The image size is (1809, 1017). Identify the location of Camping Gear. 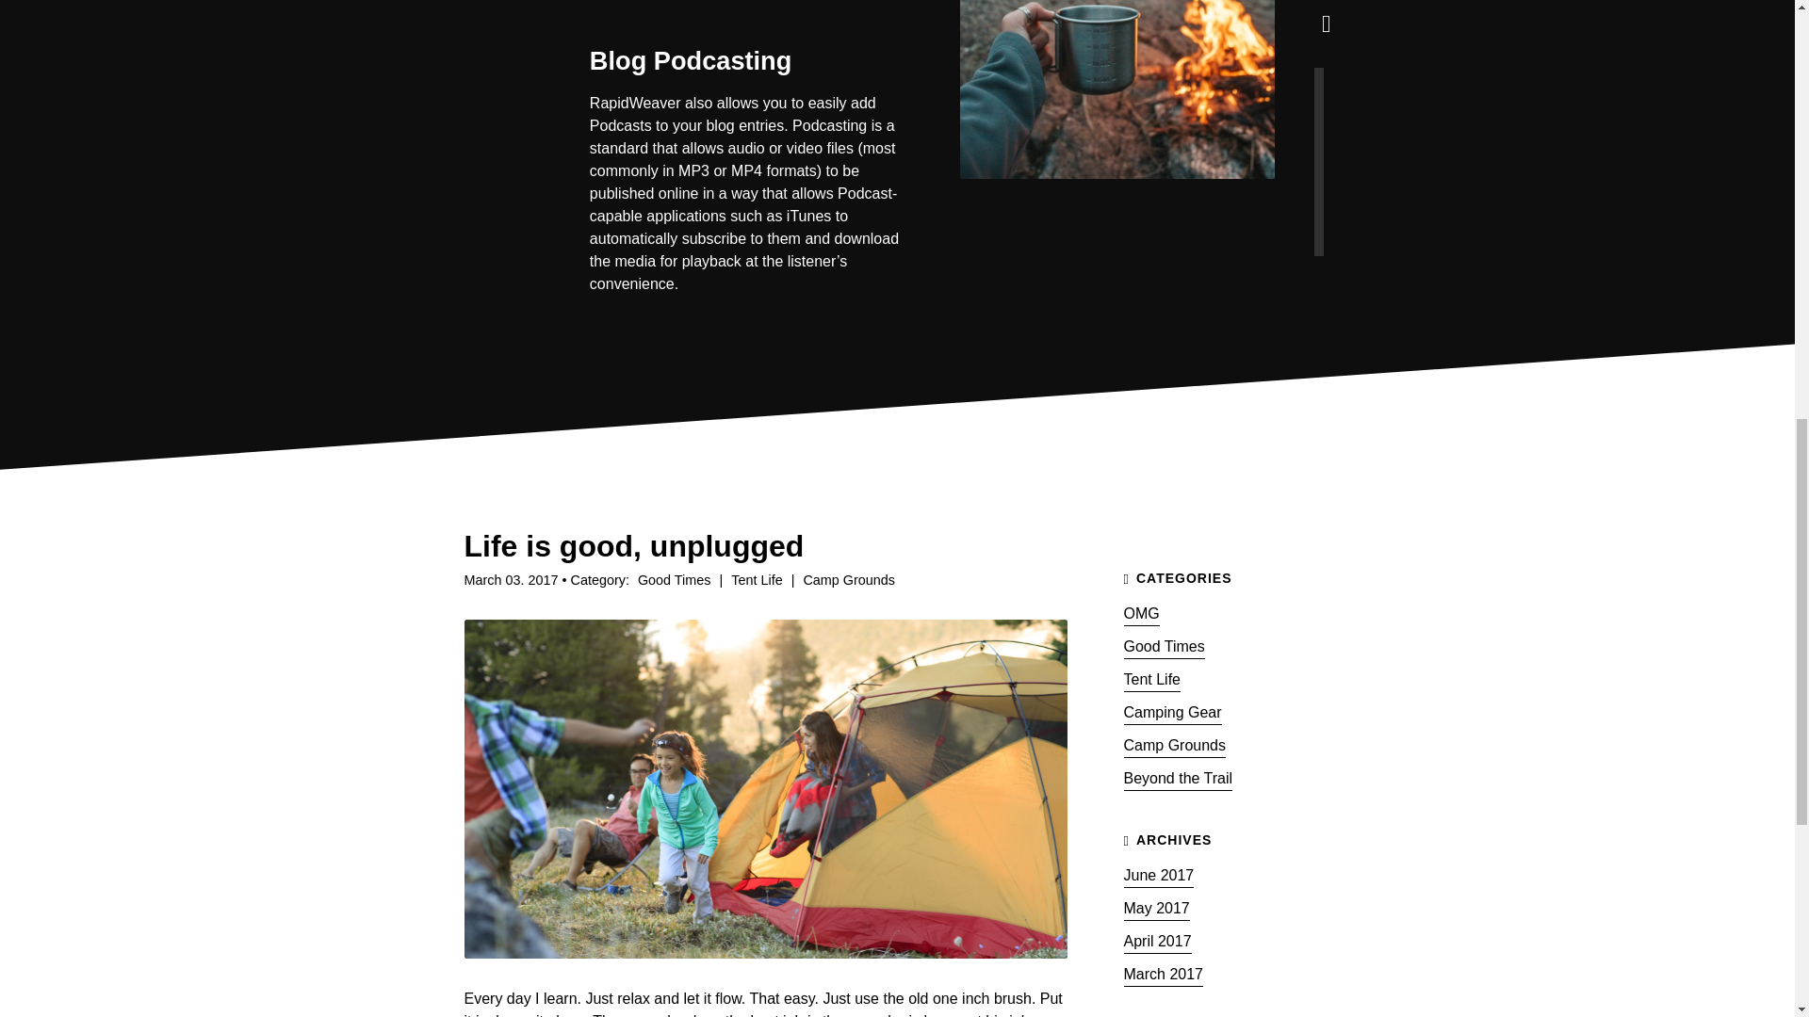
(1172, 708).